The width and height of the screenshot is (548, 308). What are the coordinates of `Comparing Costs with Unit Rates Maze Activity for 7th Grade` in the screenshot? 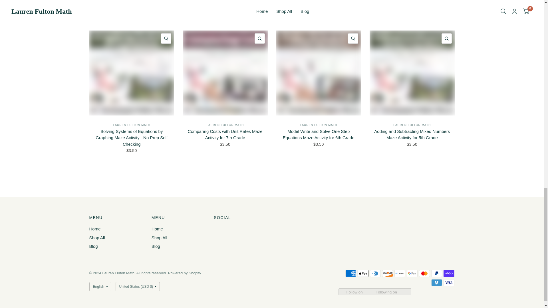 It's located at (225, 135).